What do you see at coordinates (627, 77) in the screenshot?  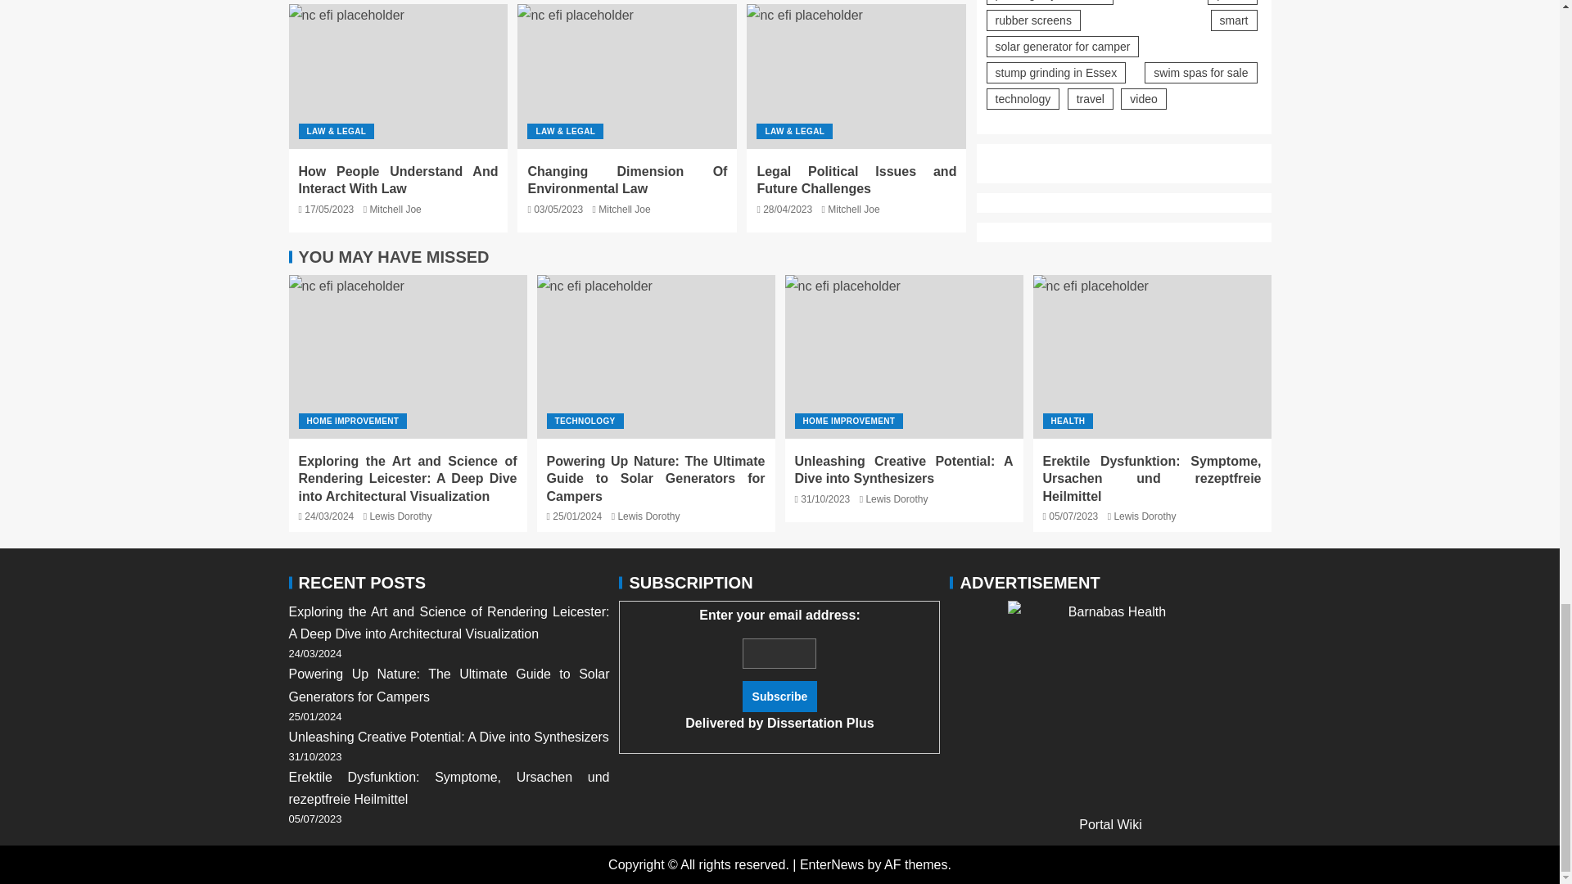 I see `Changing Dimension Of Environmental Law` at bounding box center [627, 77].